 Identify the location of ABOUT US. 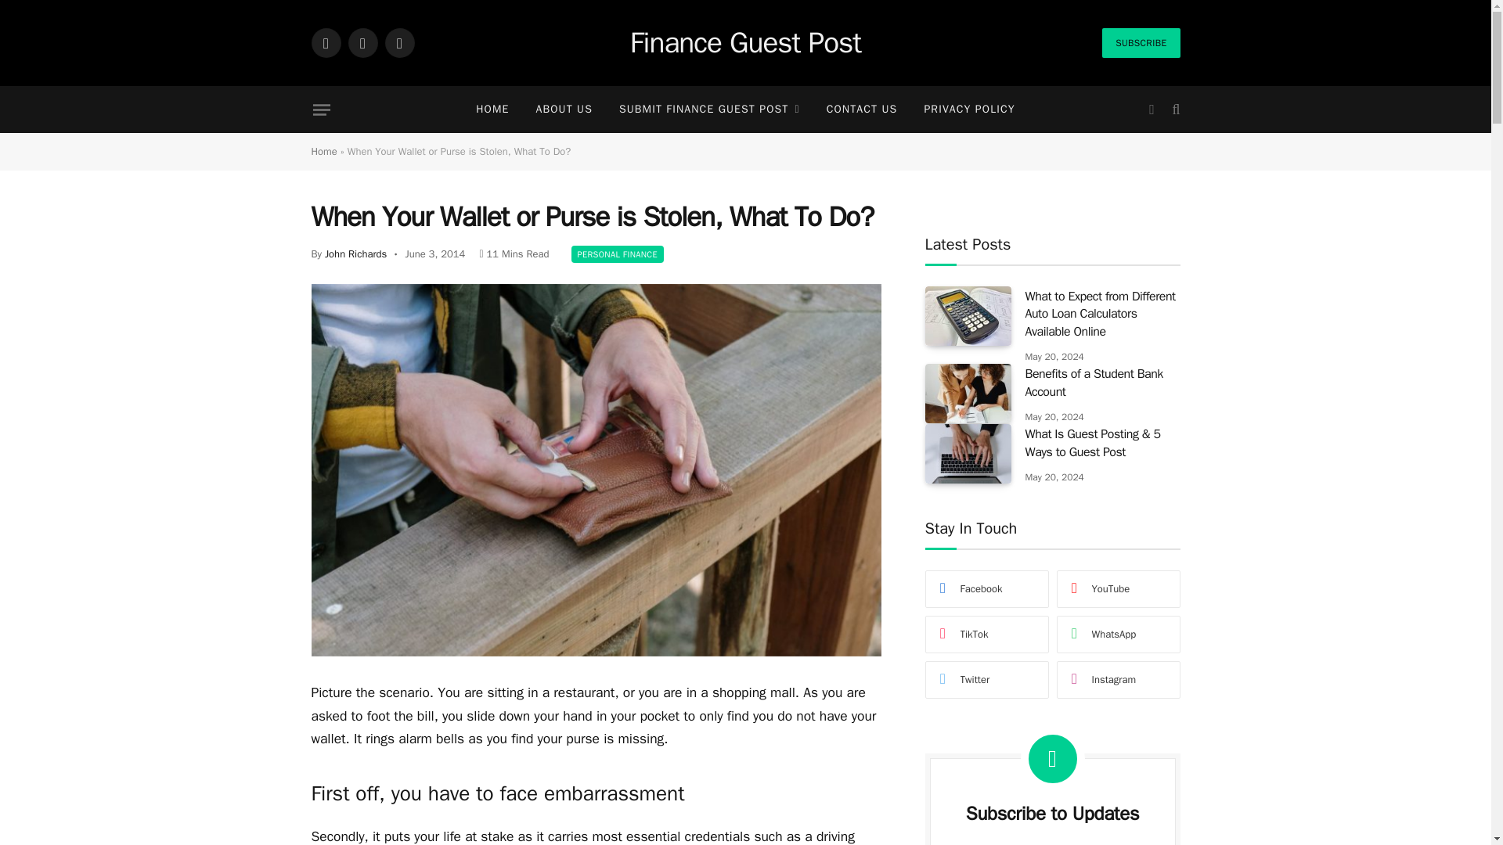
(564, 110).